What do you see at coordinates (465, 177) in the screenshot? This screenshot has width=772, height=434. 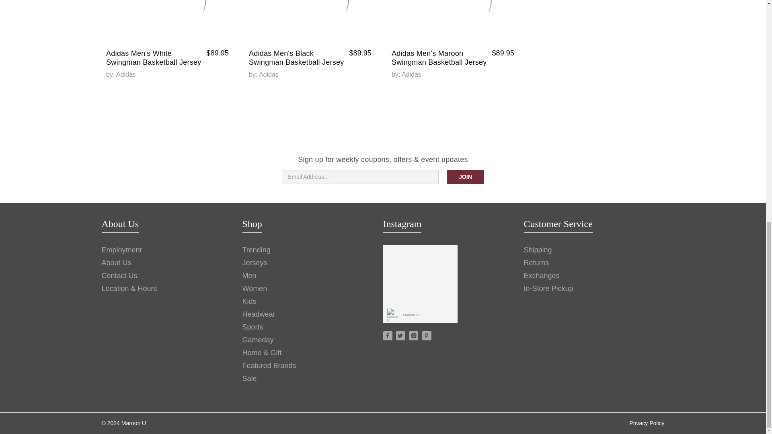 I see `Join` at bounding box center [465, 177].